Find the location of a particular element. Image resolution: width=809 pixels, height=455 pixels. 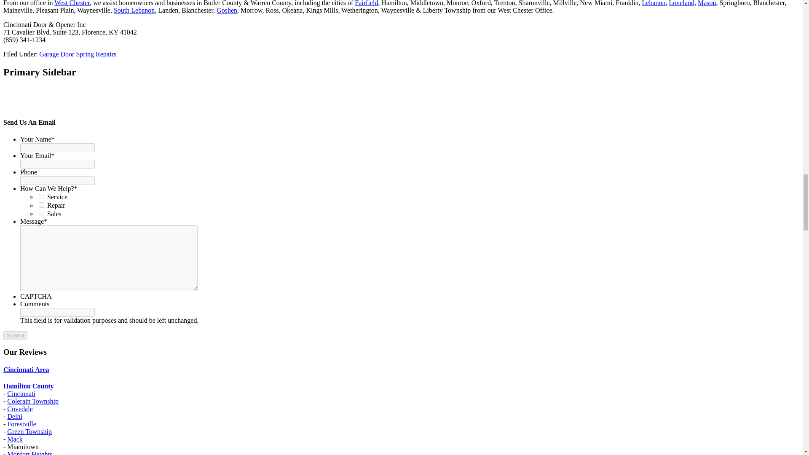

Repair is located at coordinates (41, 205).